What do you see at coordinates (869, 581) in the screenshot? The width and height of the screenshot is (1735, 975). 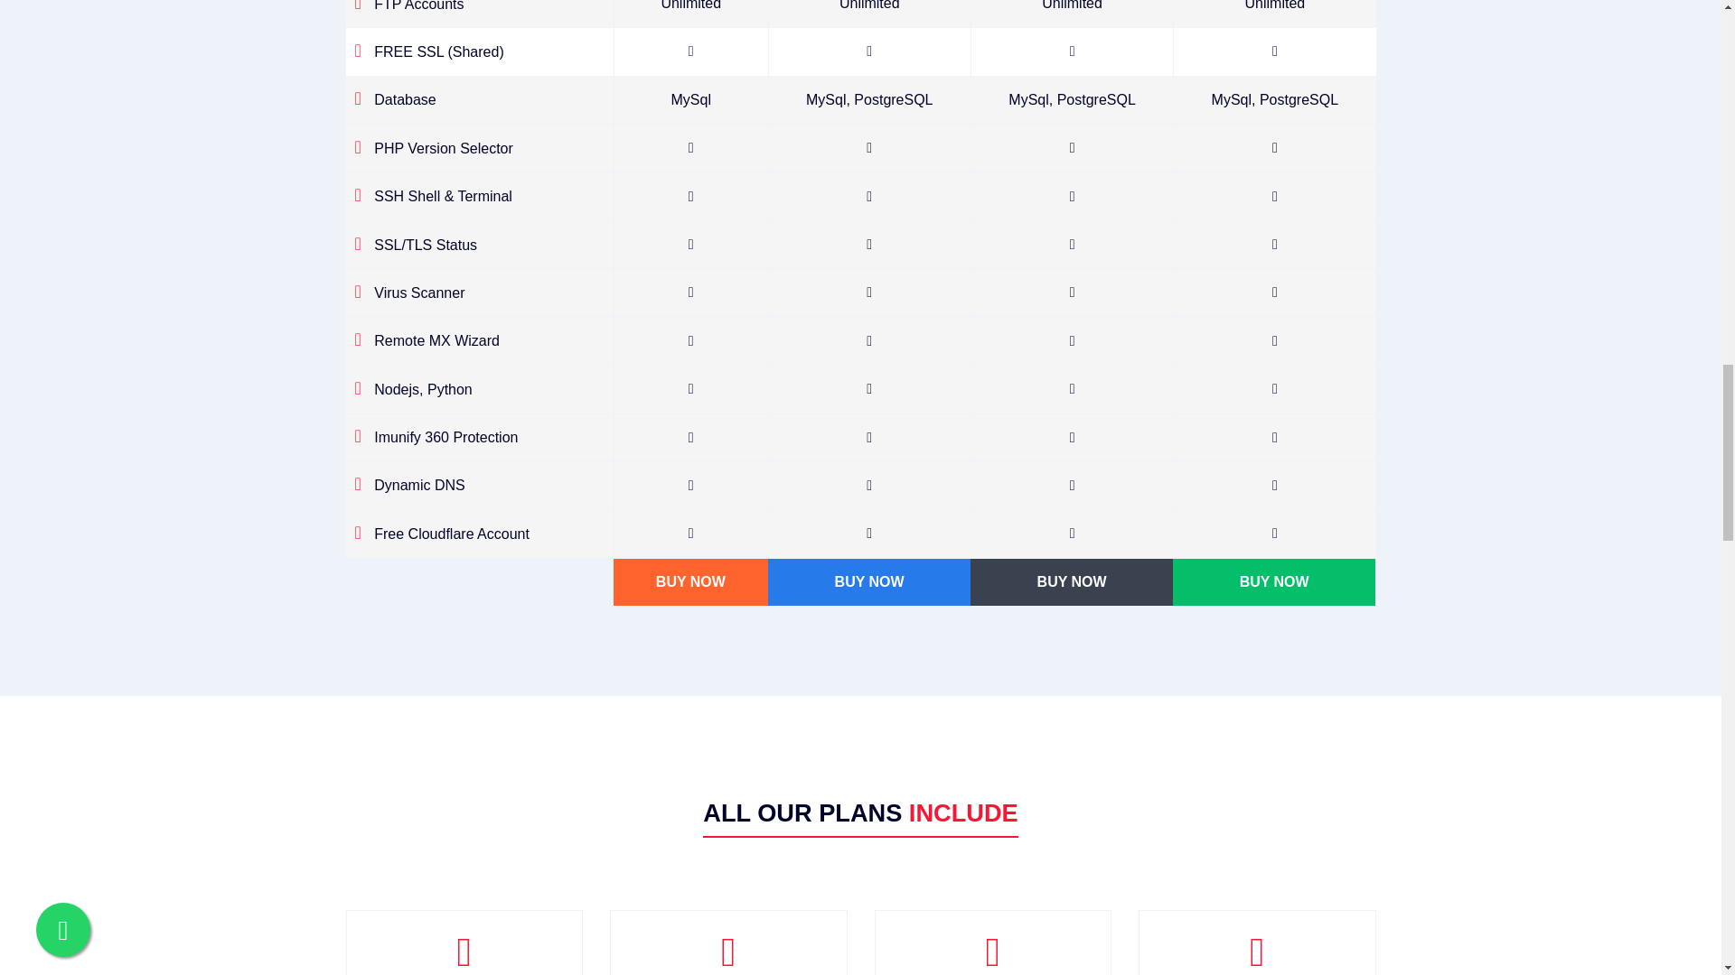 I see `BUY NOW` at bounding box center [869, 581].